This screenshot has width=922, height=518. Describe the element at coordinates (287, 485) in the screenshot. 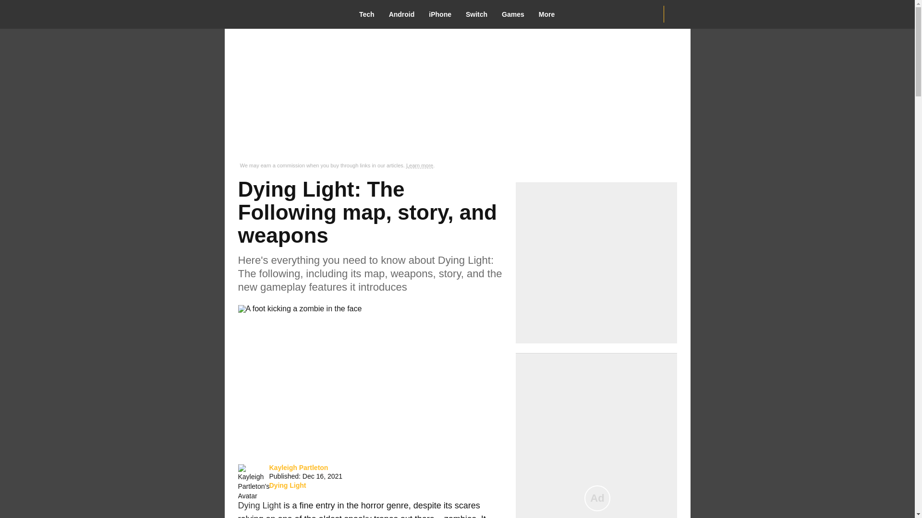

I see `Dying Light` at that location.